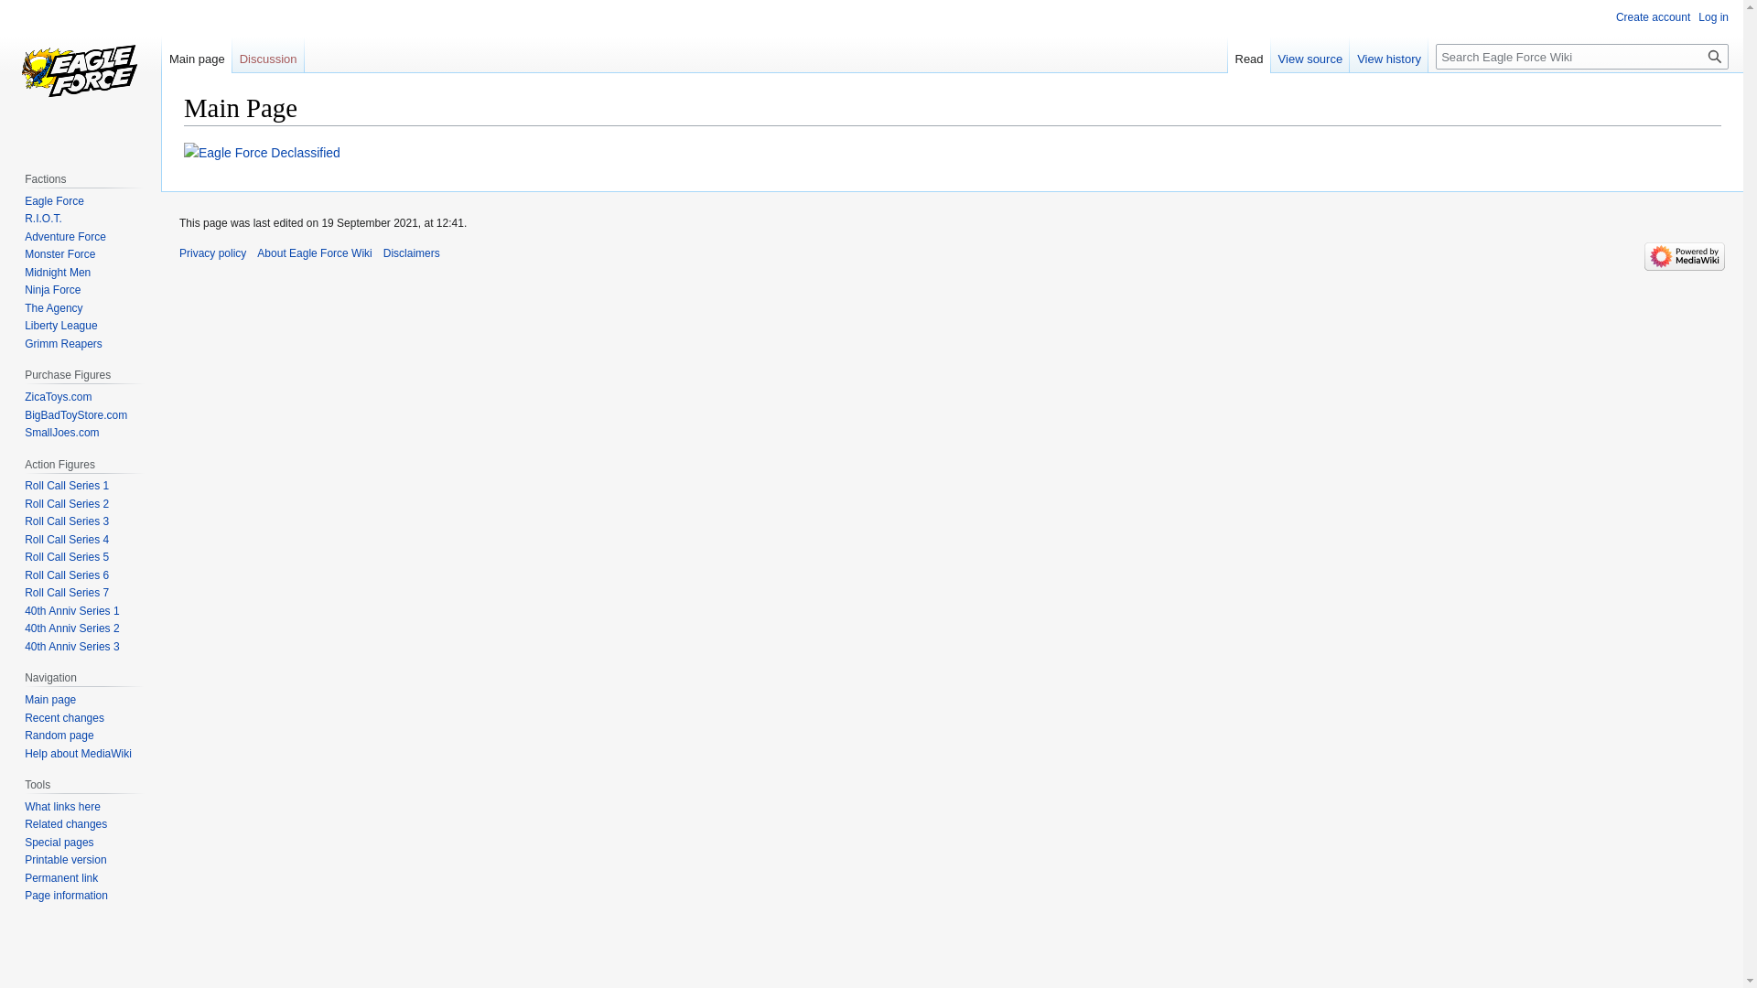  Describe the element at coordinates (1582, 57) in the screenshot. I see `Search Eagle Force Wiki [alt-shift-f]` at that location.